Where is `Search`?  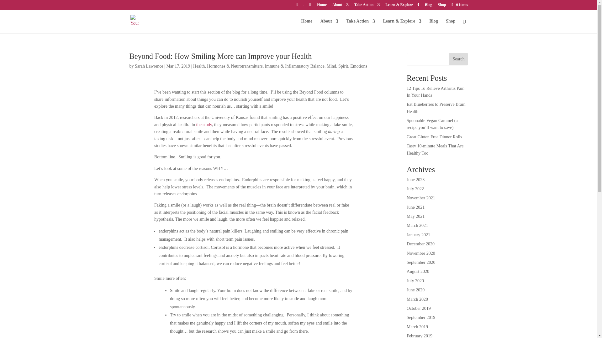
Search is located at coordinates (458, 59).